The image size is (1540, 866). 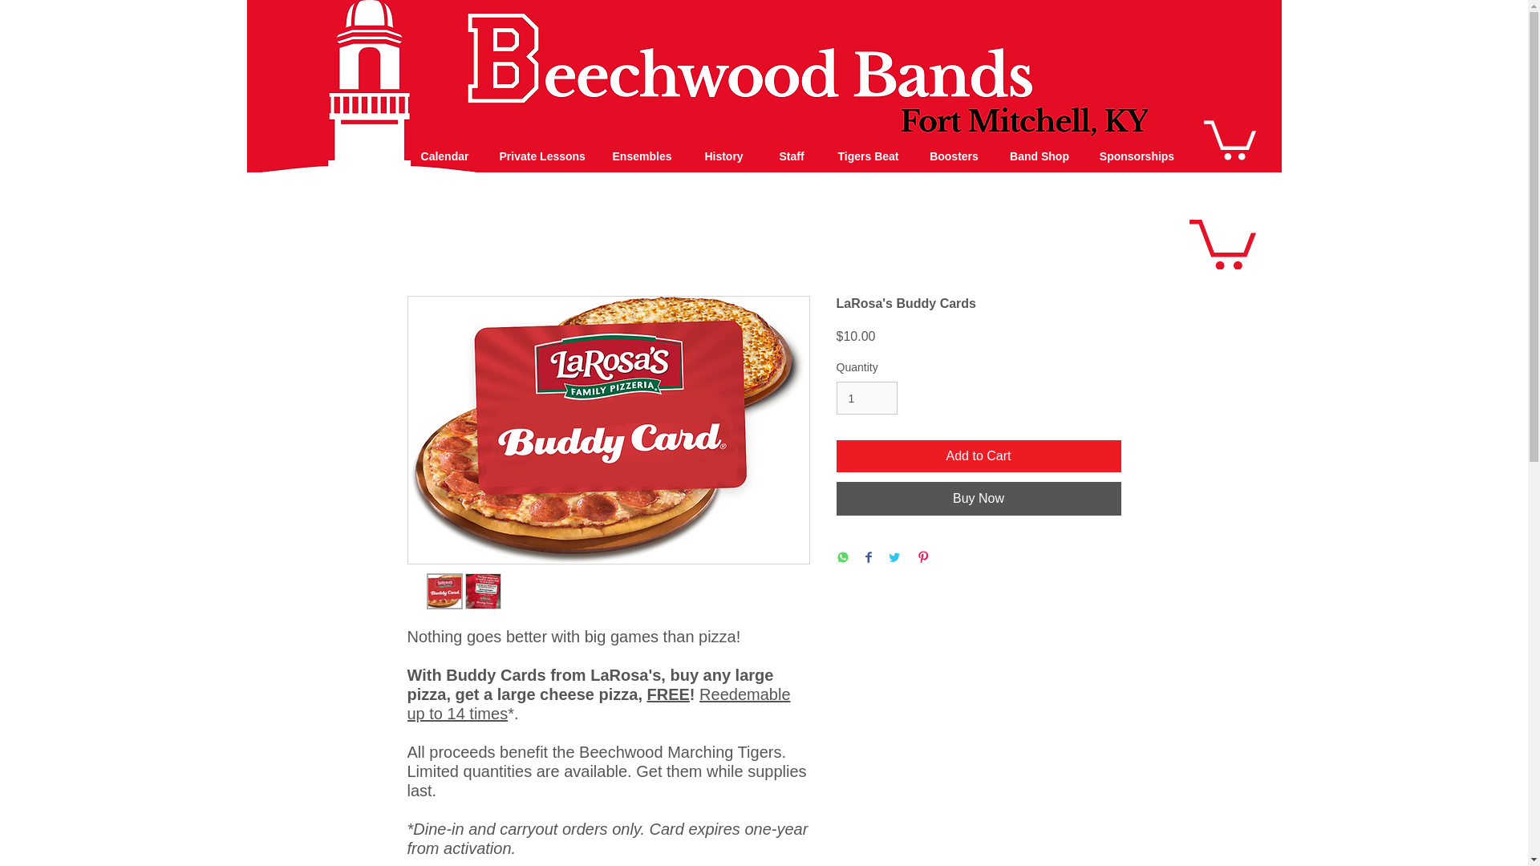 What do you see at coordinates (868, 156) in the screenshot?
I see `Tigers Beat` at bounding box center [868, 156].